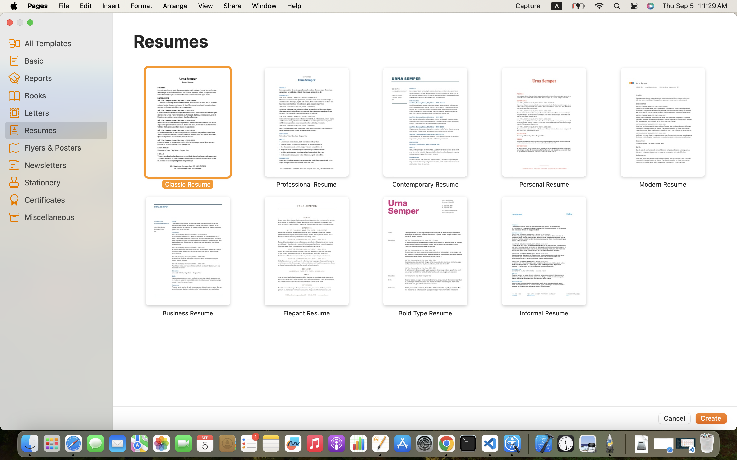 This screenshot has height=460, width=737. Describe the element at coordinates (544, 257) in the screenshot. I see `‎⁨Informal Resume⁩` at that location.